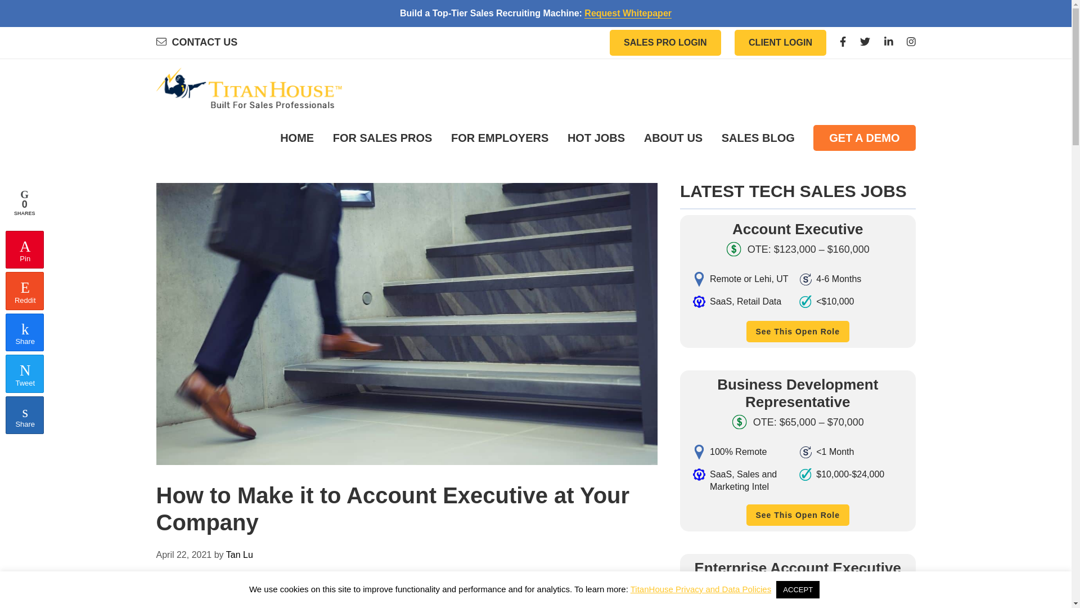 Image resolution: width=1080 pixels, height=608 pixels. What do you see at coordinates (297, 138) in the screenshot?
I see `HOME` at bounding box center [297, 138].